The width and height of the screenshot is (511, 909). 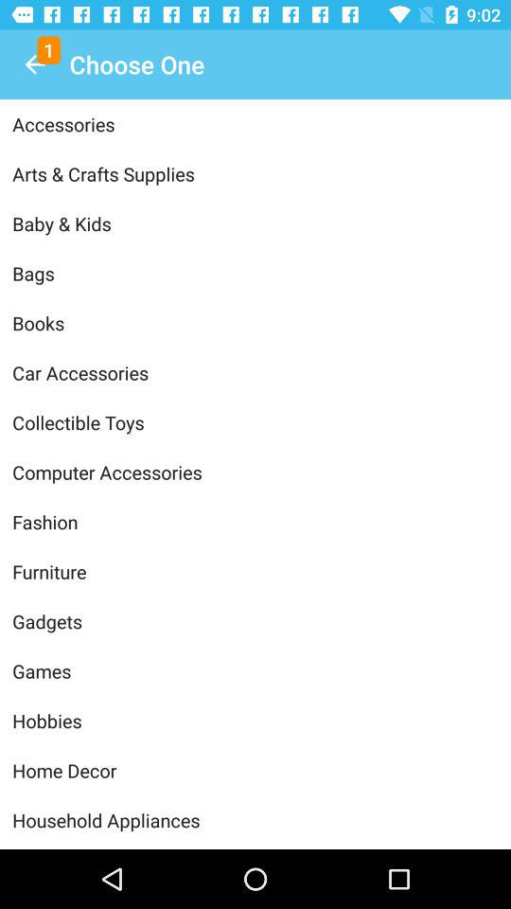 What do you see at coordinates (255, 771) in the screenshot?
I see `scroll until the home decor item` at bounding box center [255, 771].